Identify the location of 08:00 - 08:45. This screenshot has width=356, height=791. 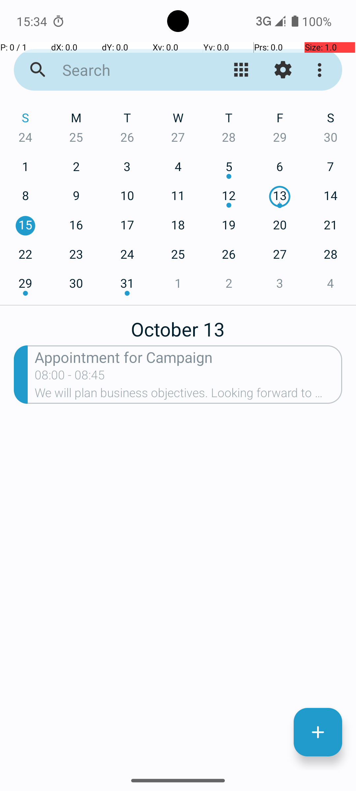
(70, 377).